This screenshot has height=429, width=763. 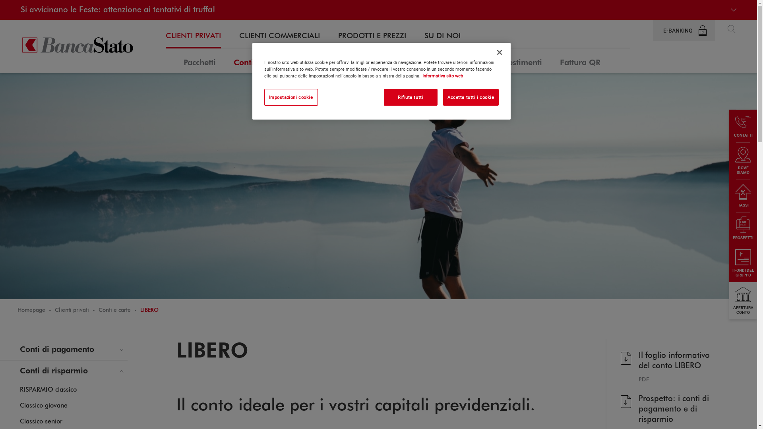 I want to click on PROSPETTI, so click(x=743, y=228).